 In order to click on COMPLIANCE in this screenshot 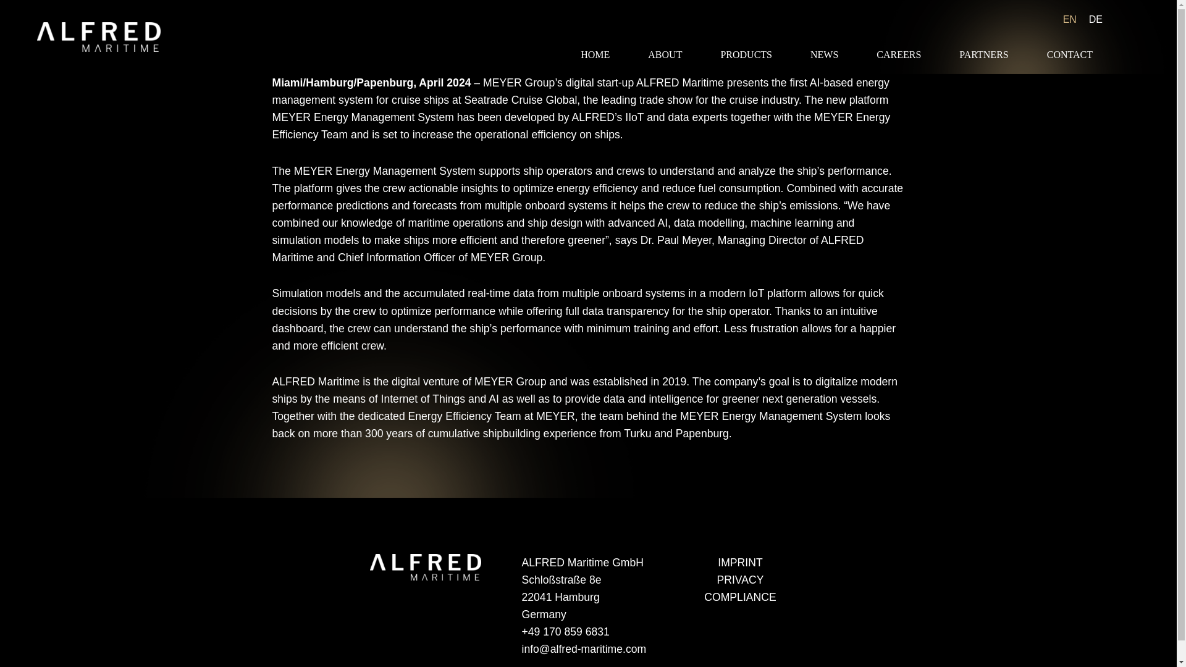, I will do `click(740, 597)`.